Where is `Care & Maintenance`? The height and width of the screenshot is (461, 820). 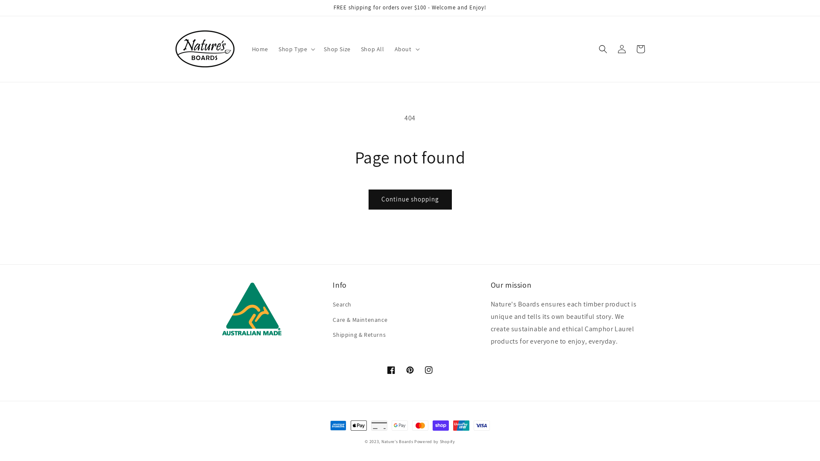
Care & Maintenance is located at coordinates (360, 320).